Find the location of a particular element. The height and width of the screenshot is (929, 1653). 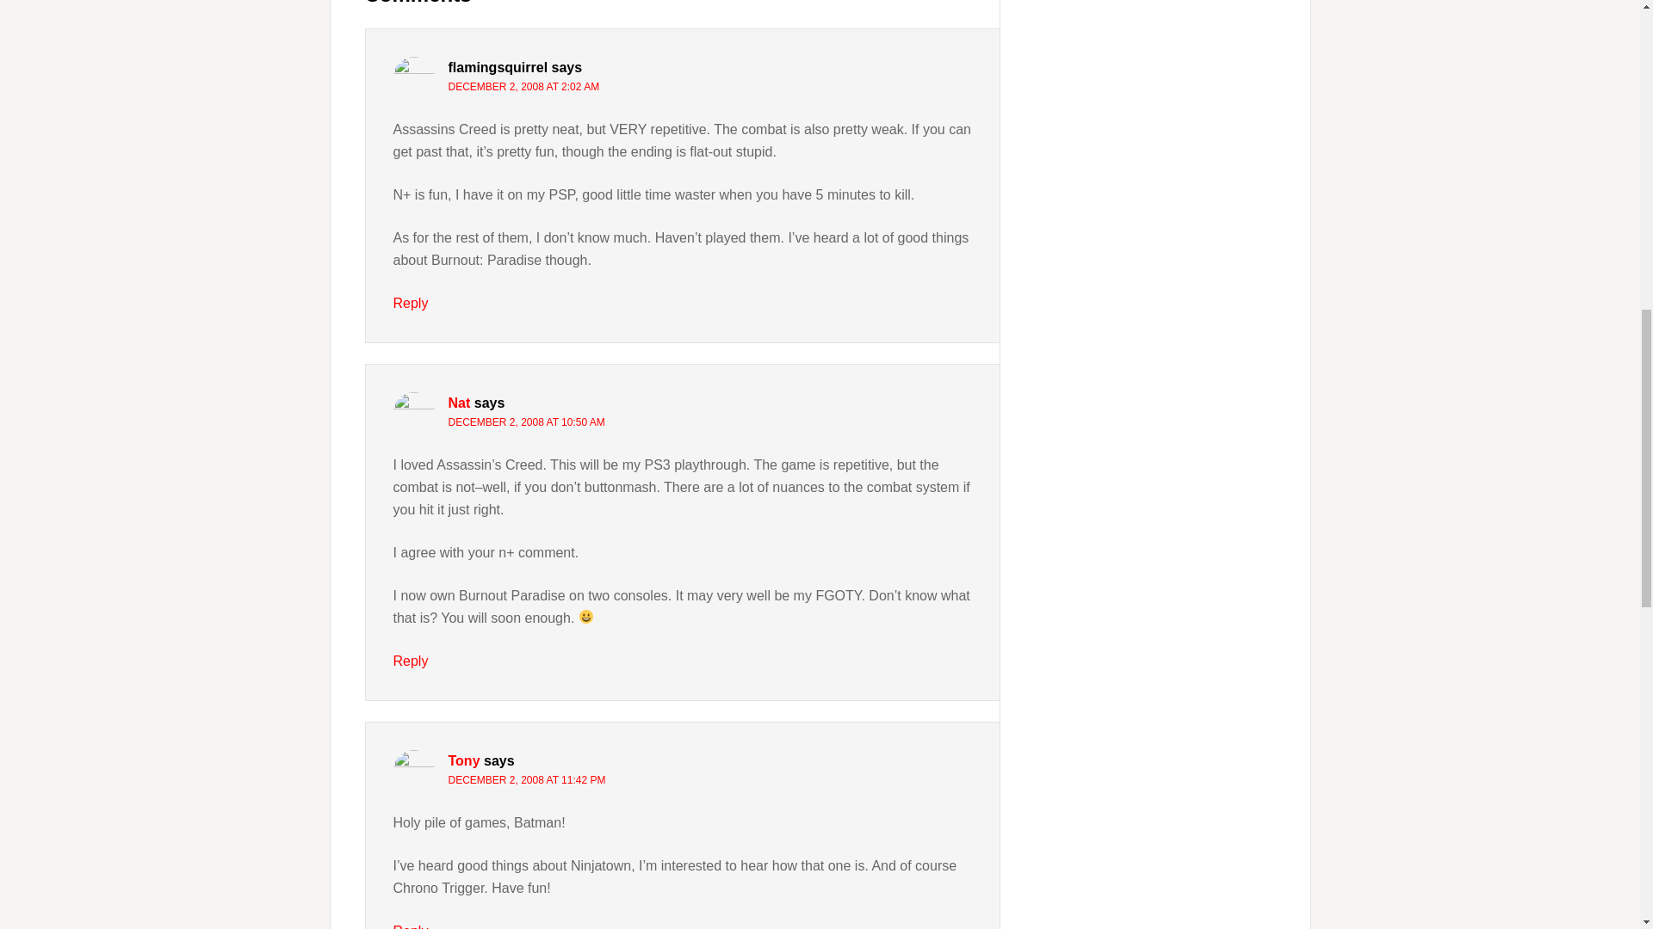

Reply is located at coordinates (410, 303).